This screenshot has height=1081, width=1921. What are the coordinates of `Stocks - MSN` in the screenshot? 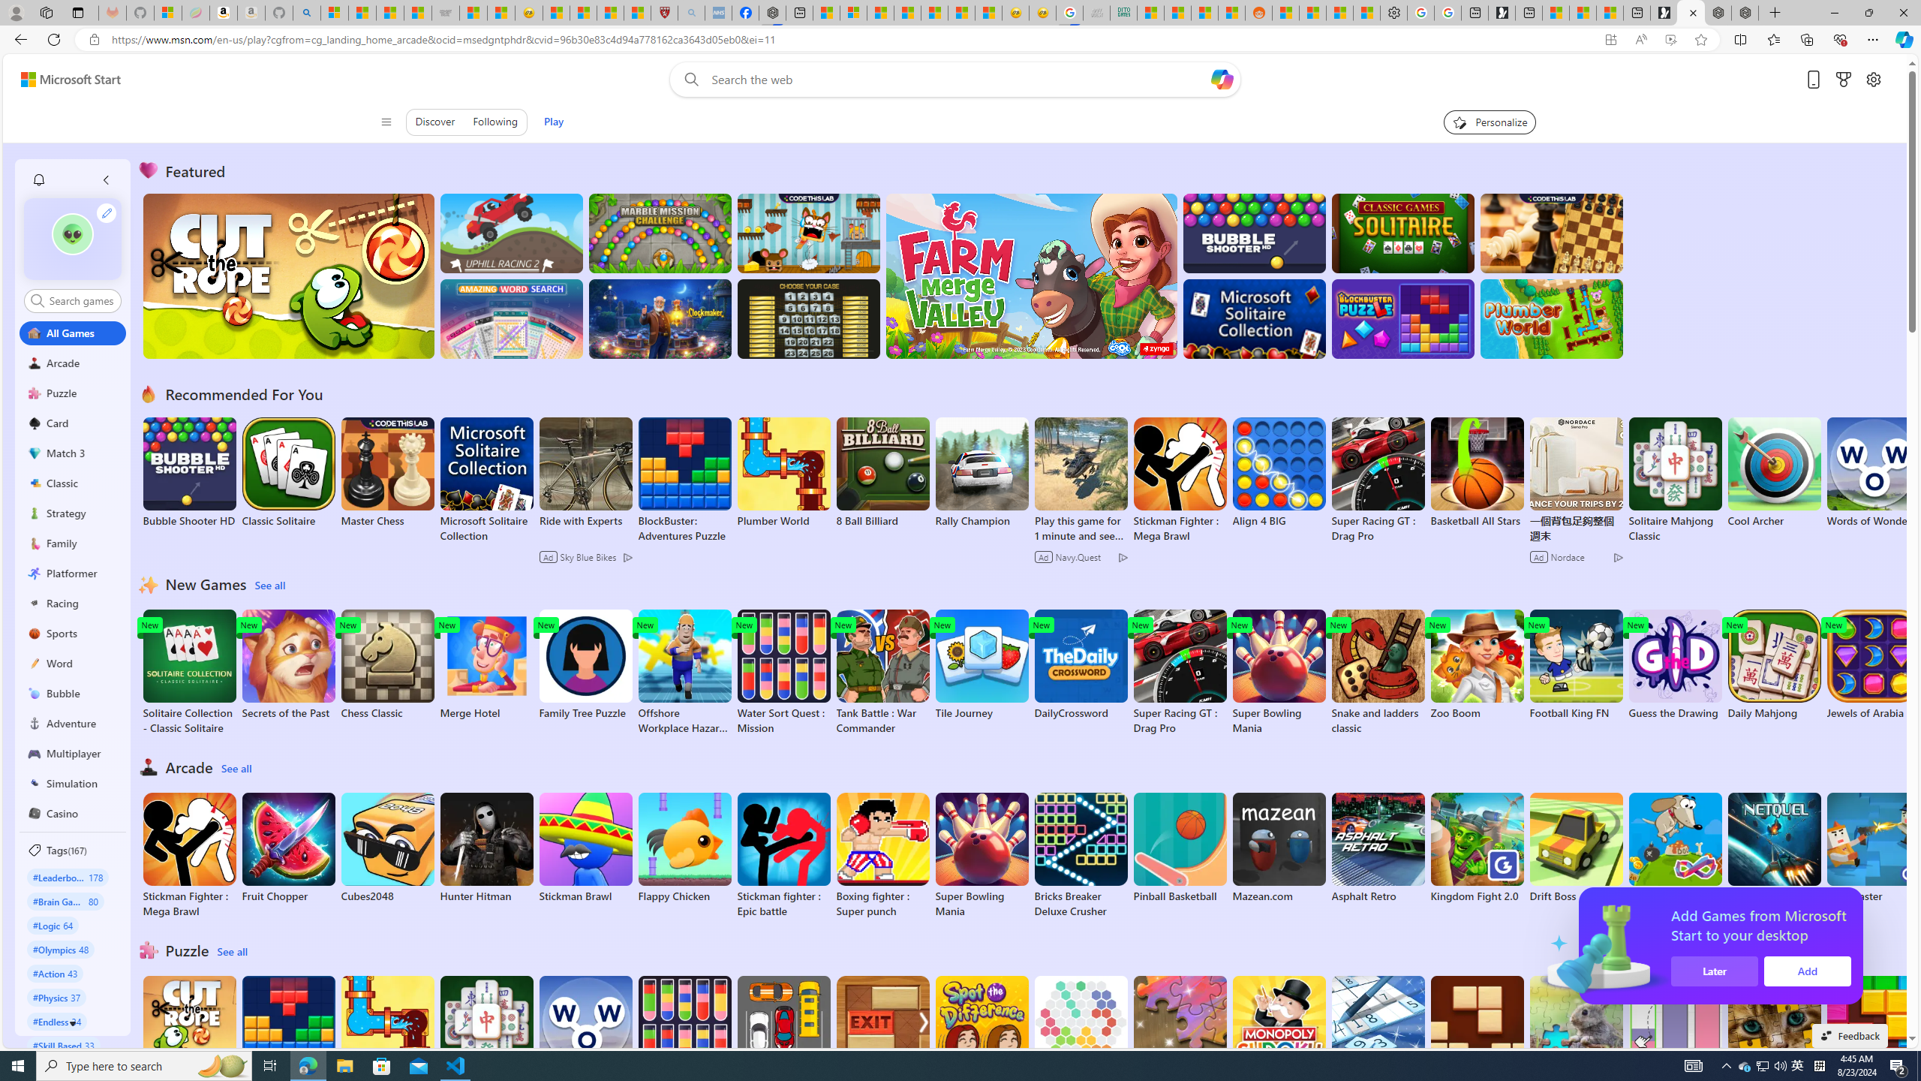 It's located at (1205, 13).